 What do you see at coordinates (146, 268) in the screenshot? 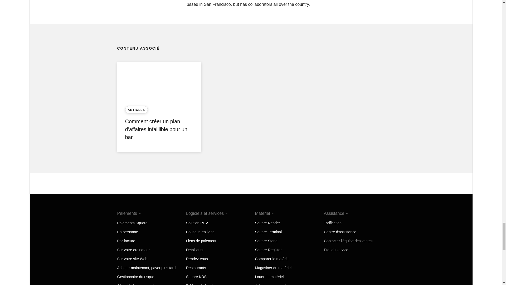
I see `Acheter maintenant, payer plus tard` at bounding box center [146, 268].